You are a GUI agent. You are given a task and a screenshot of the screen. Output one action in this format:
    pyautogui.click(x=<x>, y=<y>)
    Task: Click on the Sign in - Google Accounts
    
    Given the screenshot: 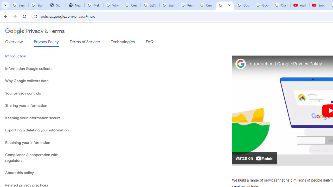 What is the action you would take?
    pyautogui.click(x=169, y=5)
    